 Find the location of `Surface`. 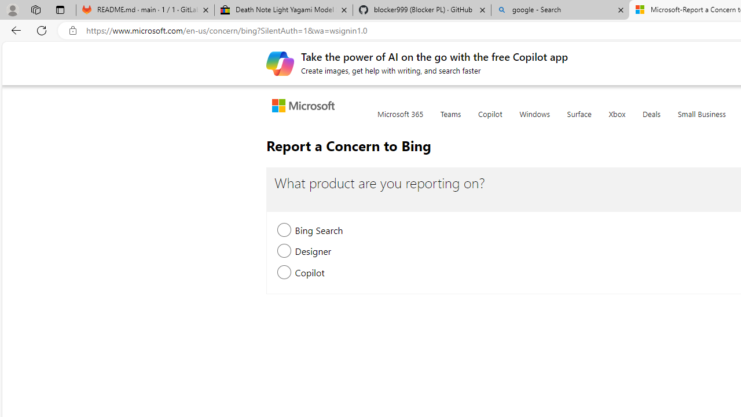

Surface is located at coordinates (579, 120).